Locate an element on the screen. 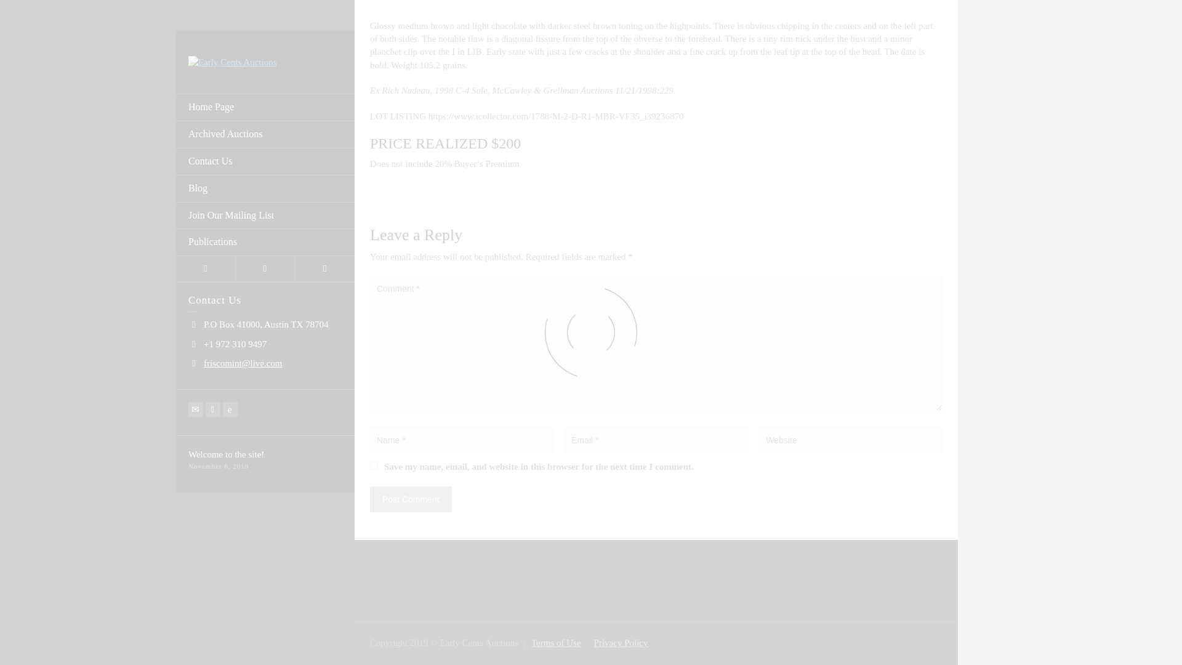 The width and height of the screenshot is (1182, 665). yes is located at coordinates (374, 465).